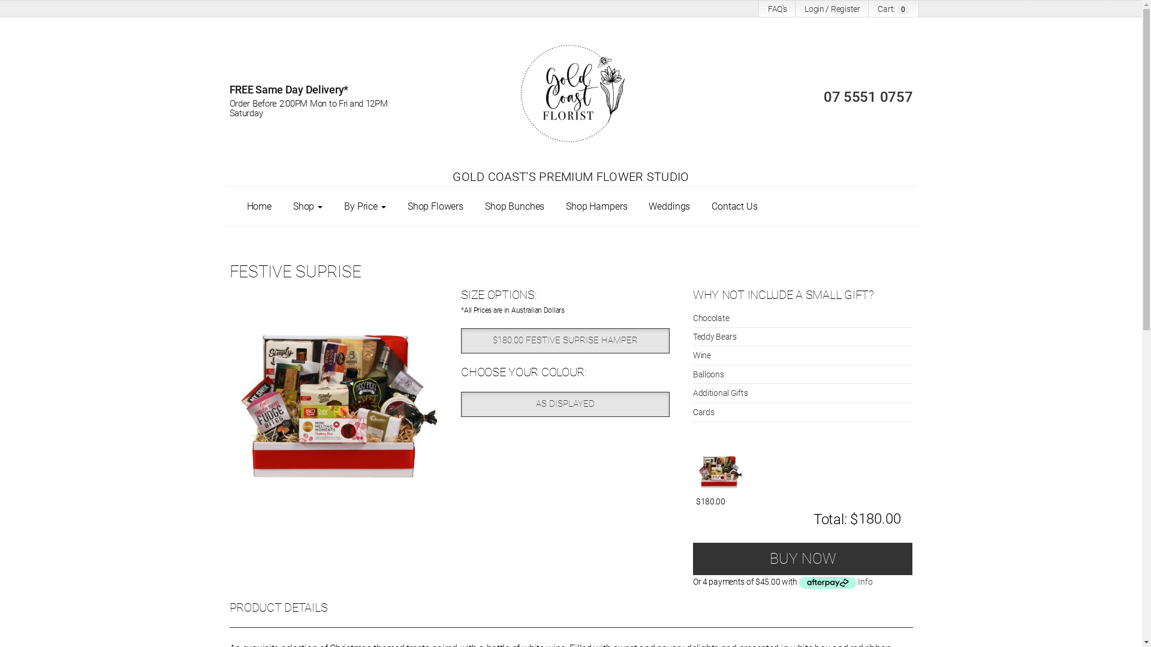  I want to click on Weddings, so click(669, 206).